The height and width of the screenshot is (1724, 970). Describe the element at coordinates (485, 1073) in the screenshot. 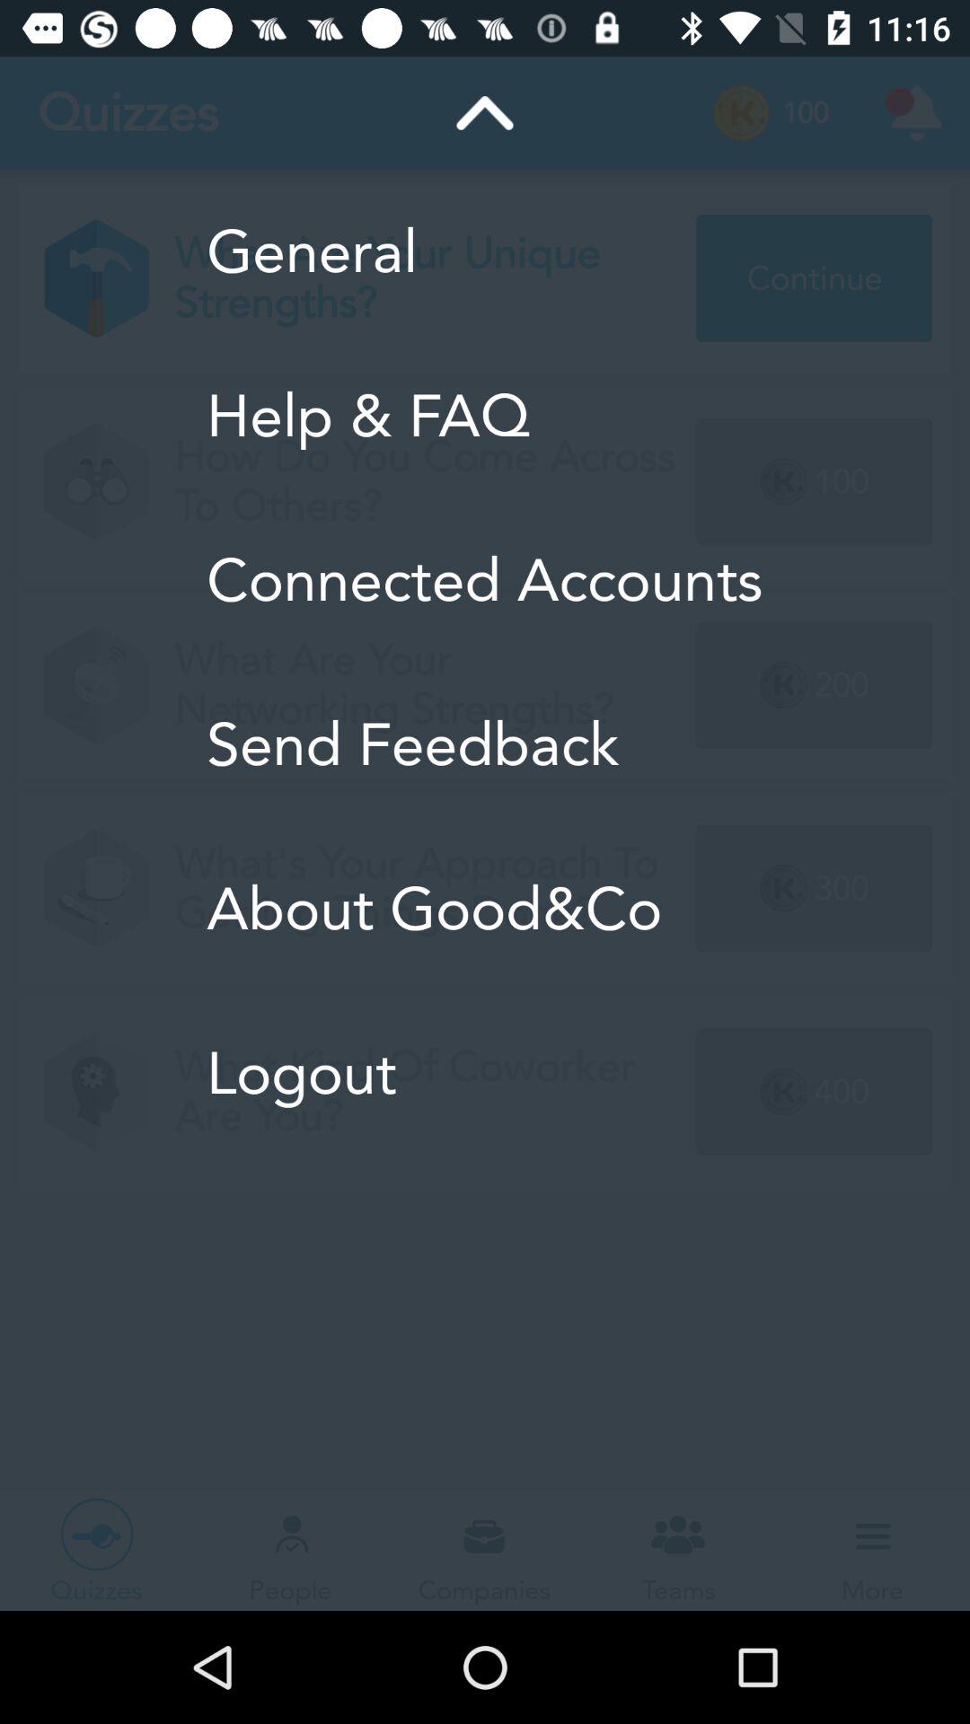

I see `select the logout item` at that location.